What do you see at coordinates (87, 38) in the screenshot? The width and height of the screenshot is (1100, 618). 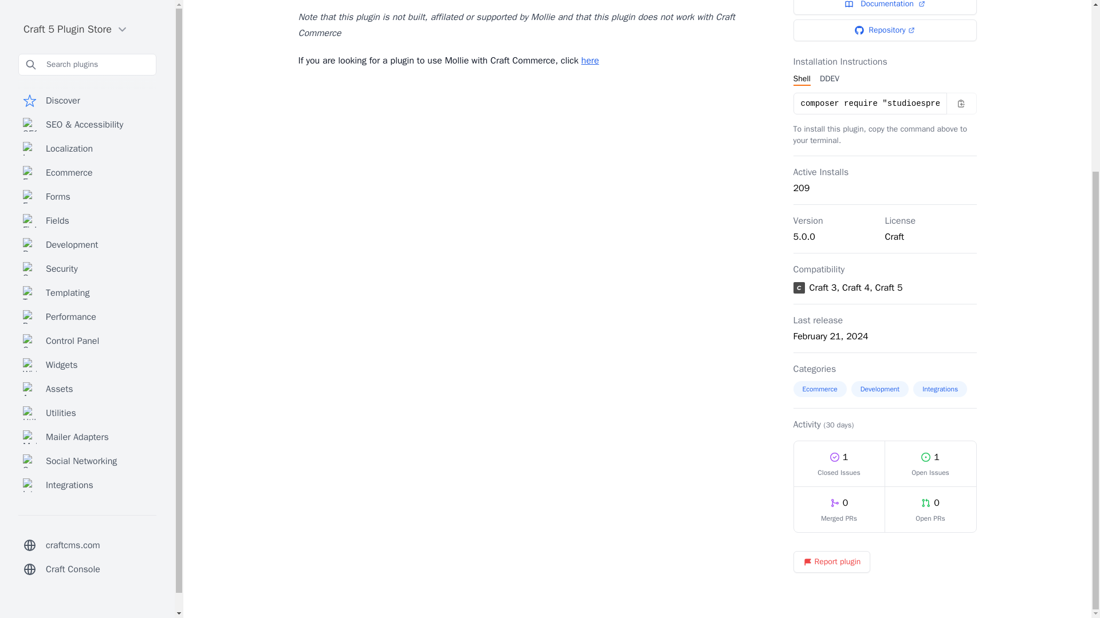 I see `Security plugins for Craft CMS` at bounding box center [87, 38].